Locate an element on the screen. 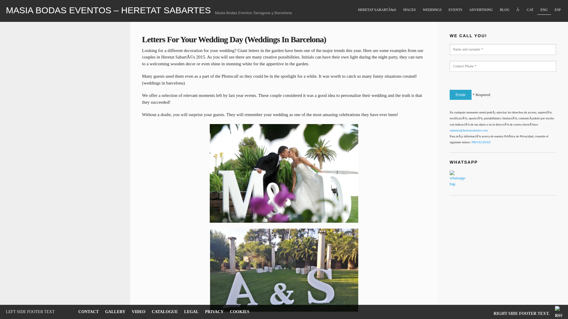 The width and height of the screenshot is (568, 319). SPACES is located at coordinates (409, 10).